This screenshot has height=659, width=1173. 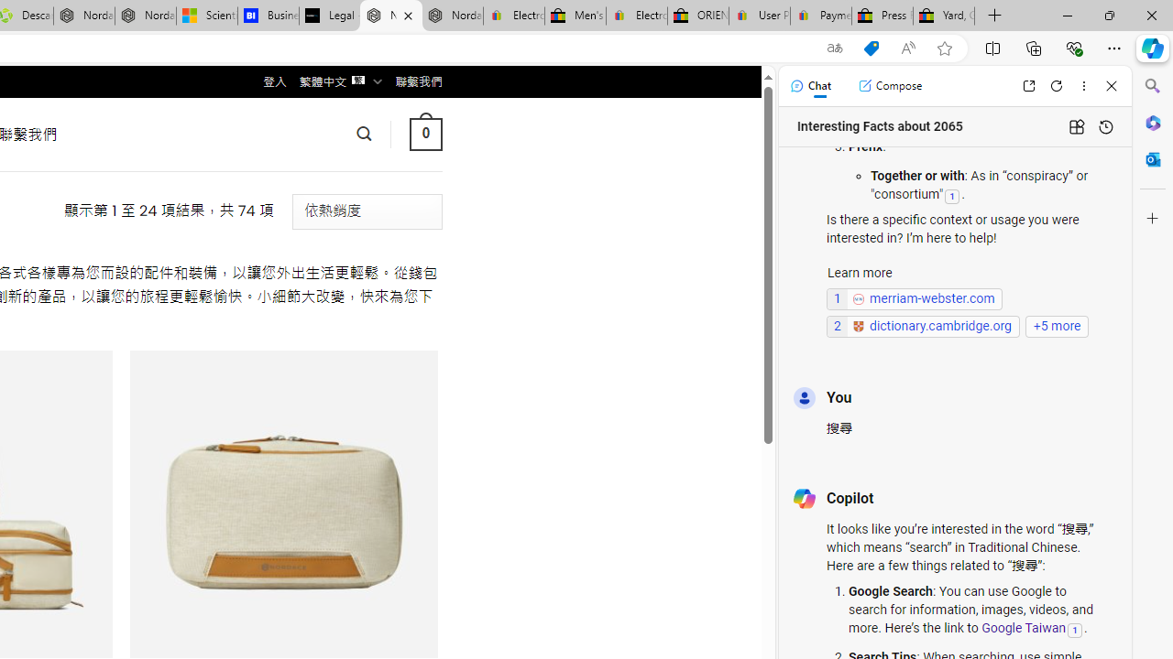 I want to click on  0 , so click(x=425, y=134).